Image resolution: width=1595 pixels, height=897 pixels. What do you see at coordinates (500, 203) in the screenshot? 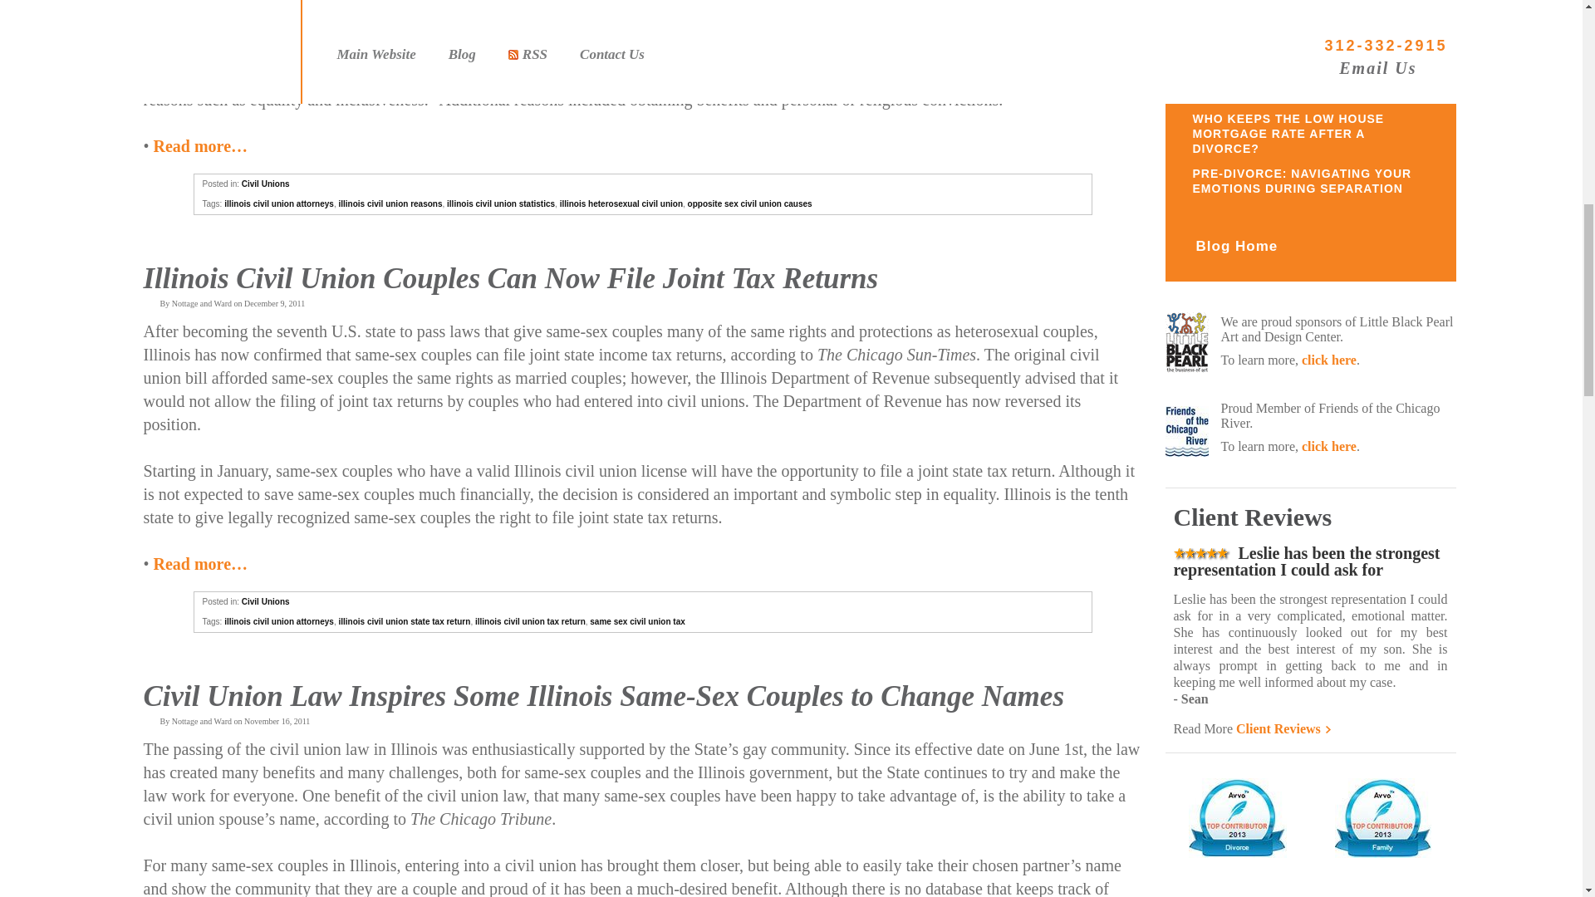
I see `illinois civil union statistics` at bounding box center [500, 203].